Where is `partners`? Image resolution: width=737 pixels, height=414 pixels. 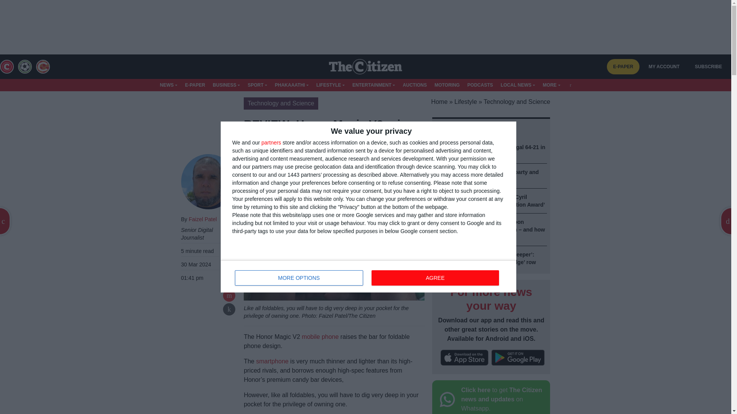 partners is located at coordinates (435, 278).